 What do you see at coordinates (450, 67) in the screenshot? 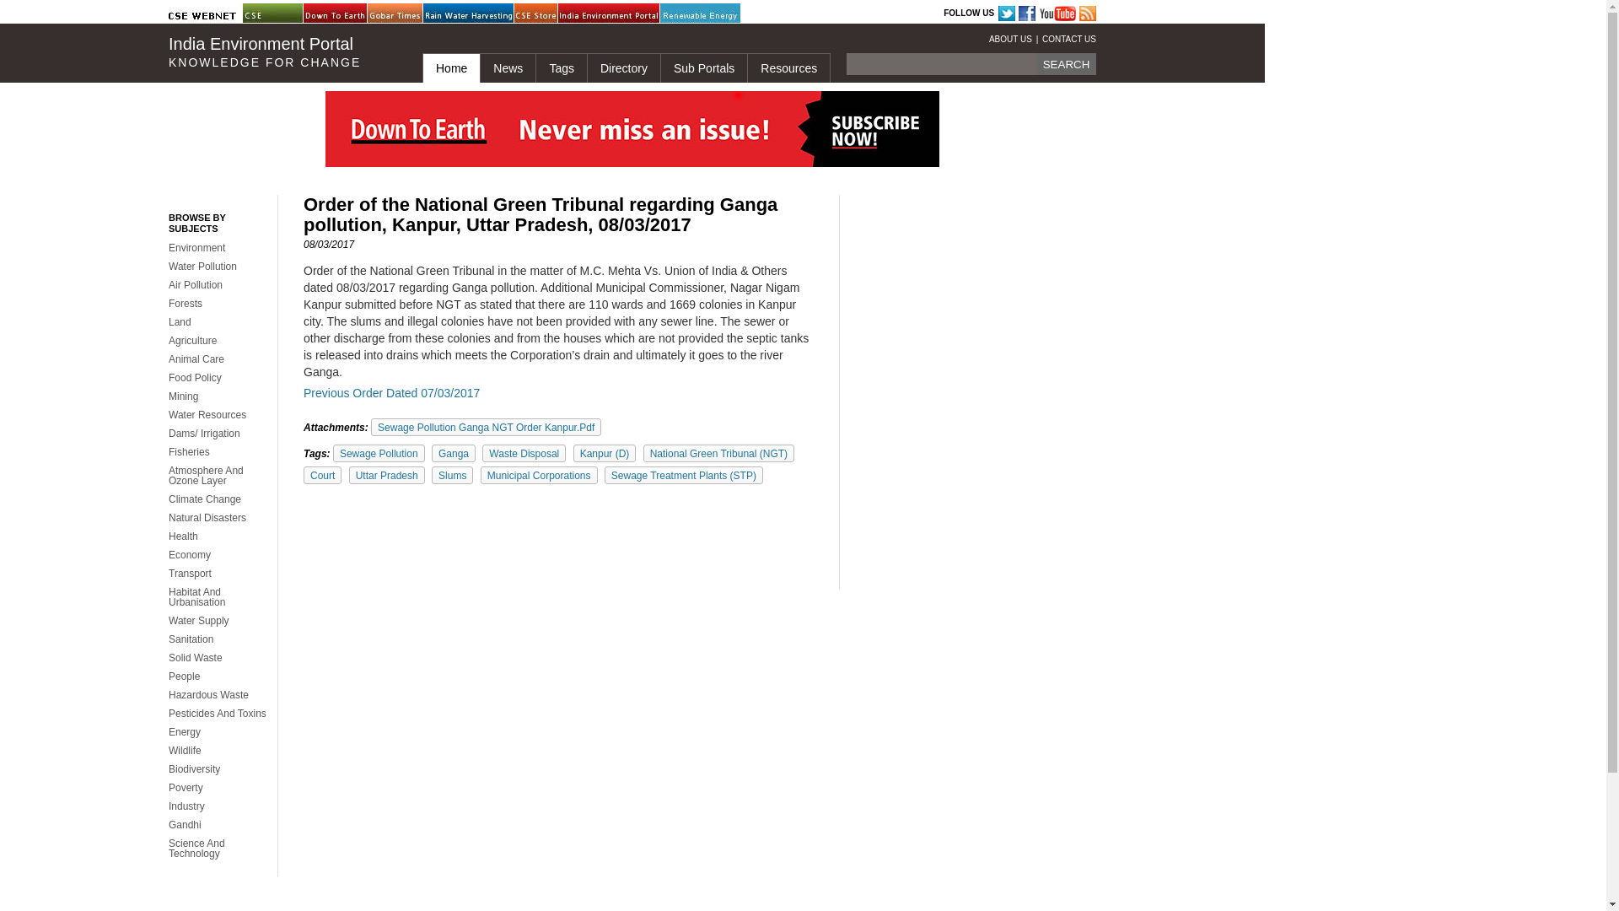
I see `Home` at bounding box center [450, 67].